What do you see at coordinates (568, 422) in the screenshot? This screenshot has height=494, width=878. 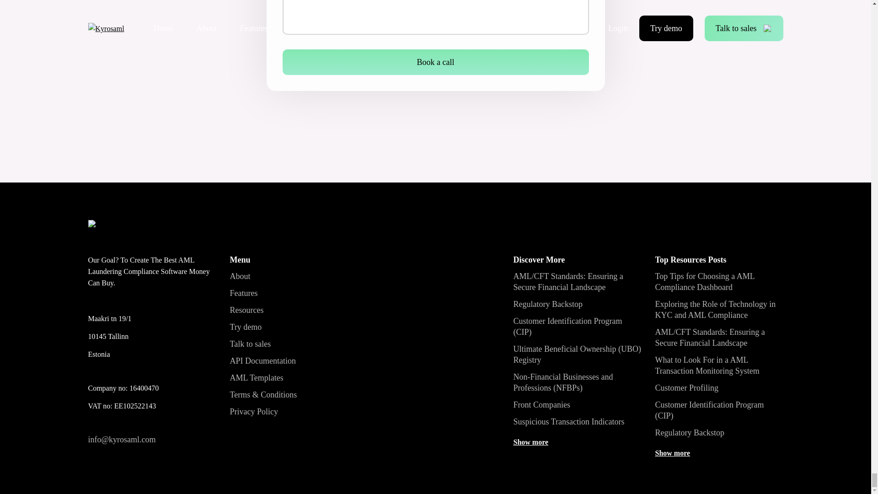 I see `Suspicious Transaction Indicators` at bounding box center [568, 422].